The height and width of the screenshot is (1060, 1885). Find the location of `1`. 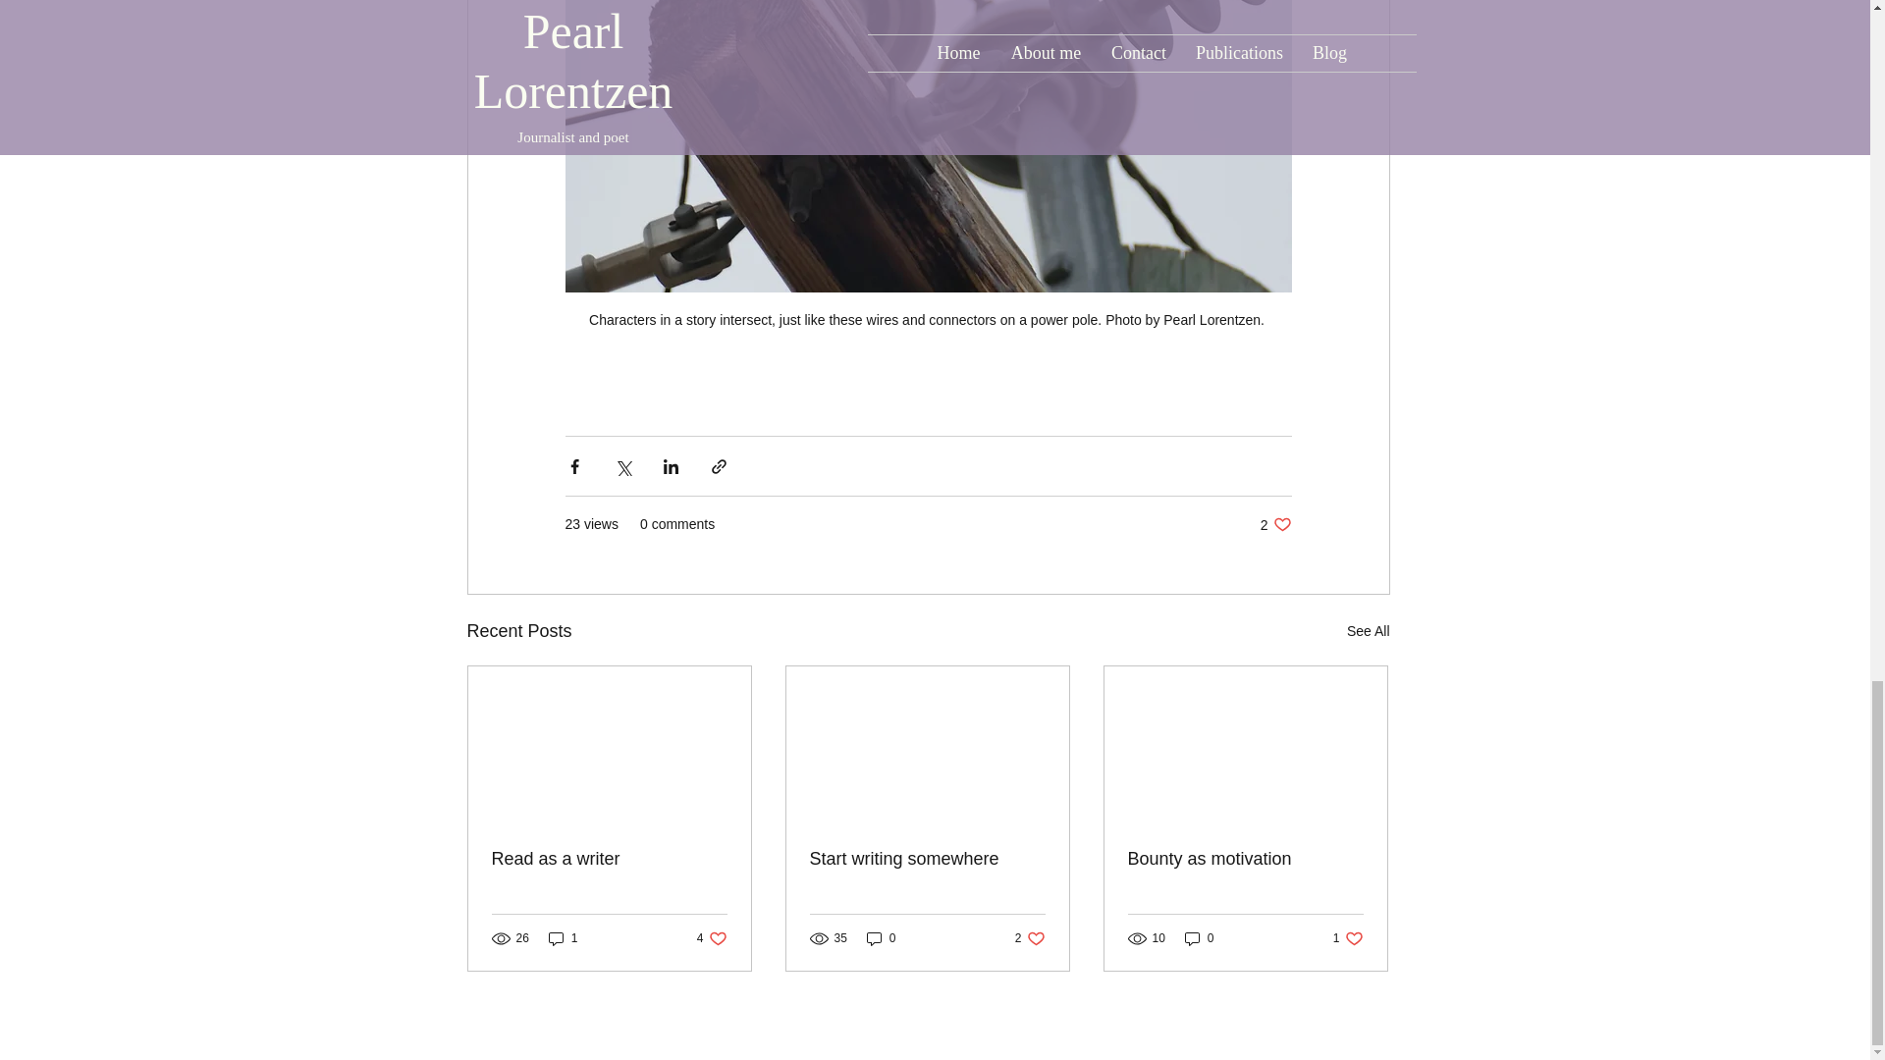

1 is located at coordinates (564, 938).